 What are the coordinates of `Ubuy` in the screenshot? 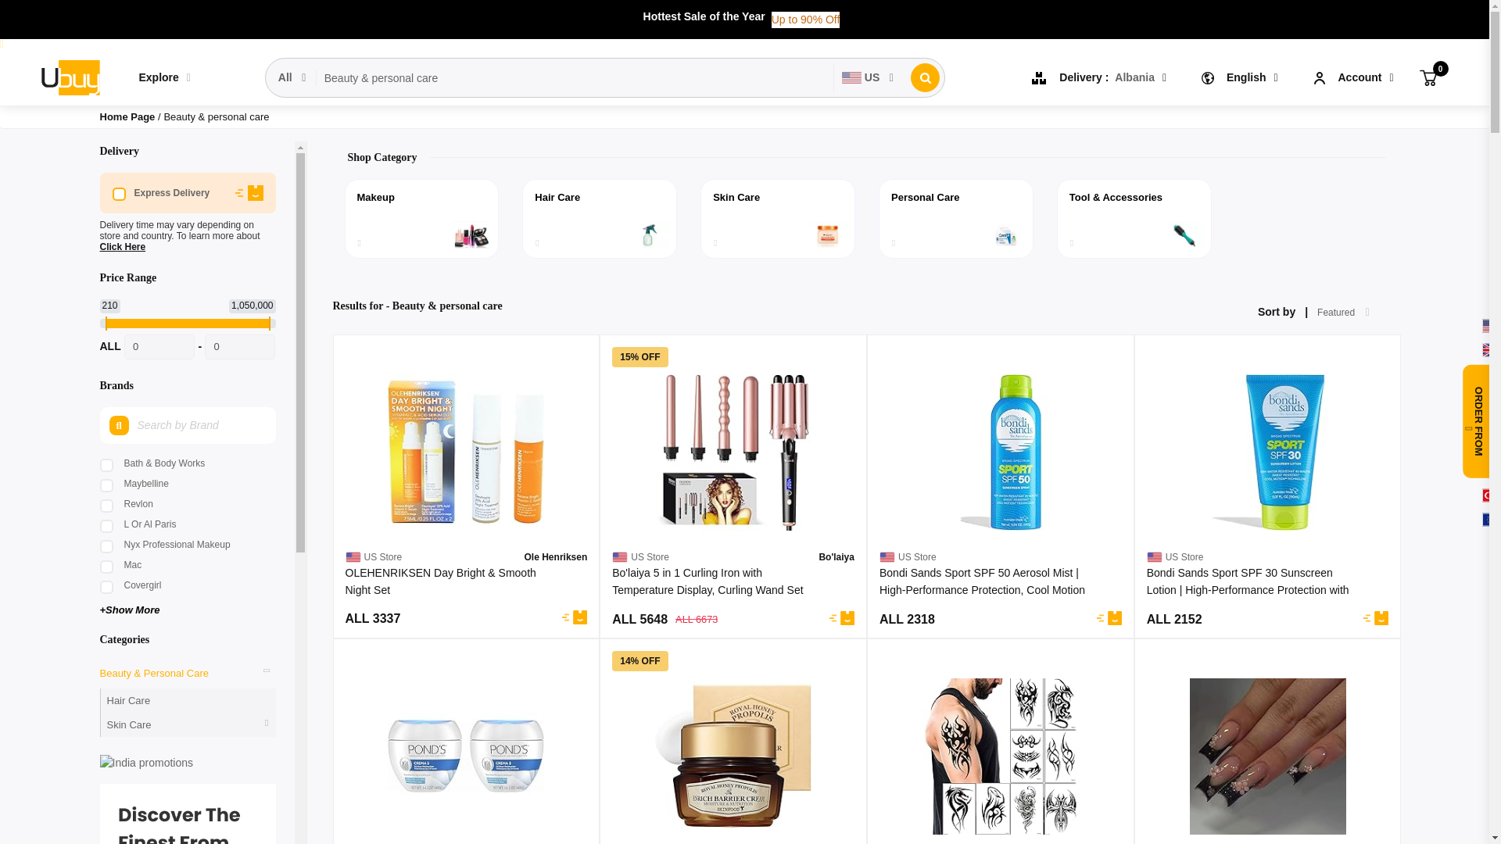 It's located at (69, 78).